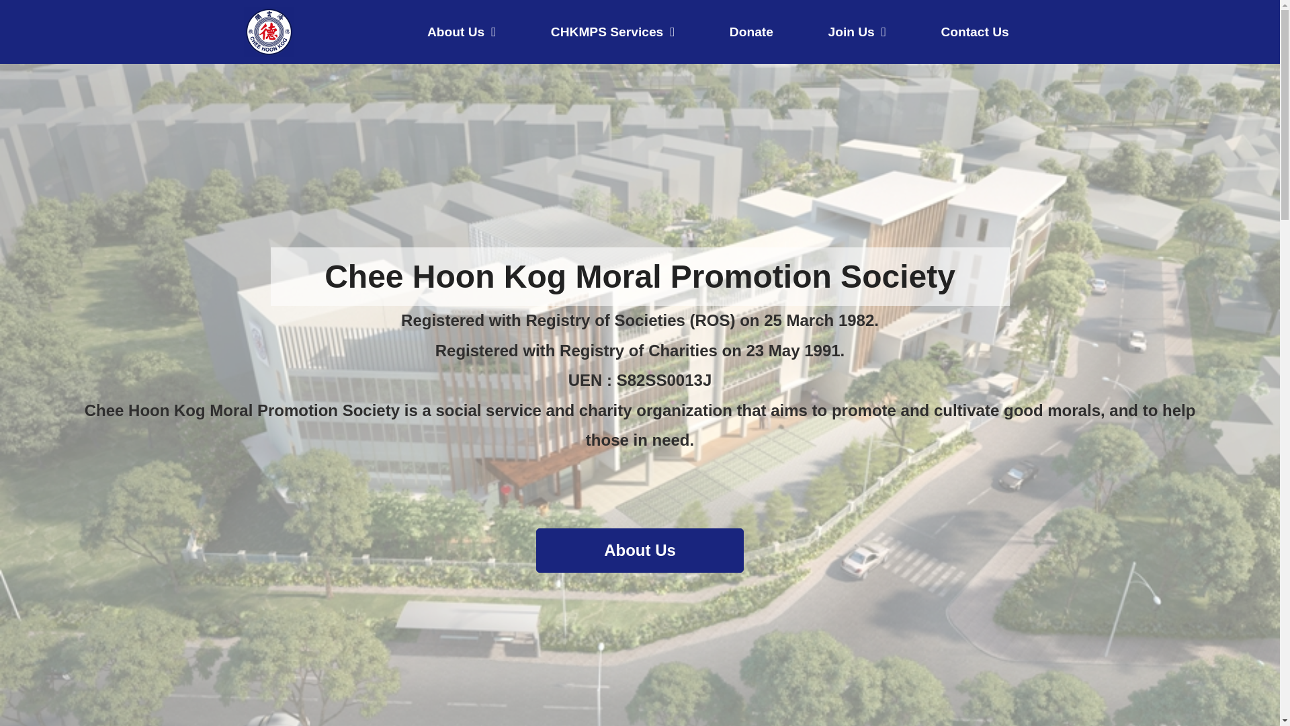 The height and width of the screenshot is (726, 1290). What do you see at coordinates (975, 31) in the screenshot?
I see `Contact Us` at bounding box center [975, 31].